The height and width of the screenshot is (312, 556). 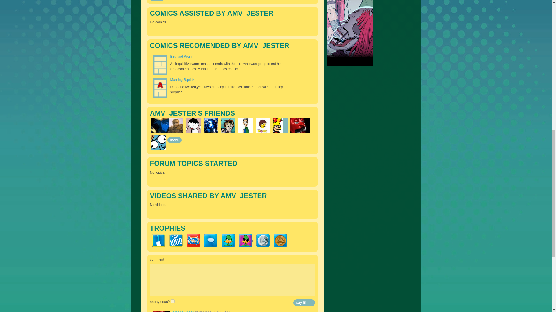 What do you see at coordinates (173, 301) in the screenshot?
I see `1` at bounding box center [173, 301].